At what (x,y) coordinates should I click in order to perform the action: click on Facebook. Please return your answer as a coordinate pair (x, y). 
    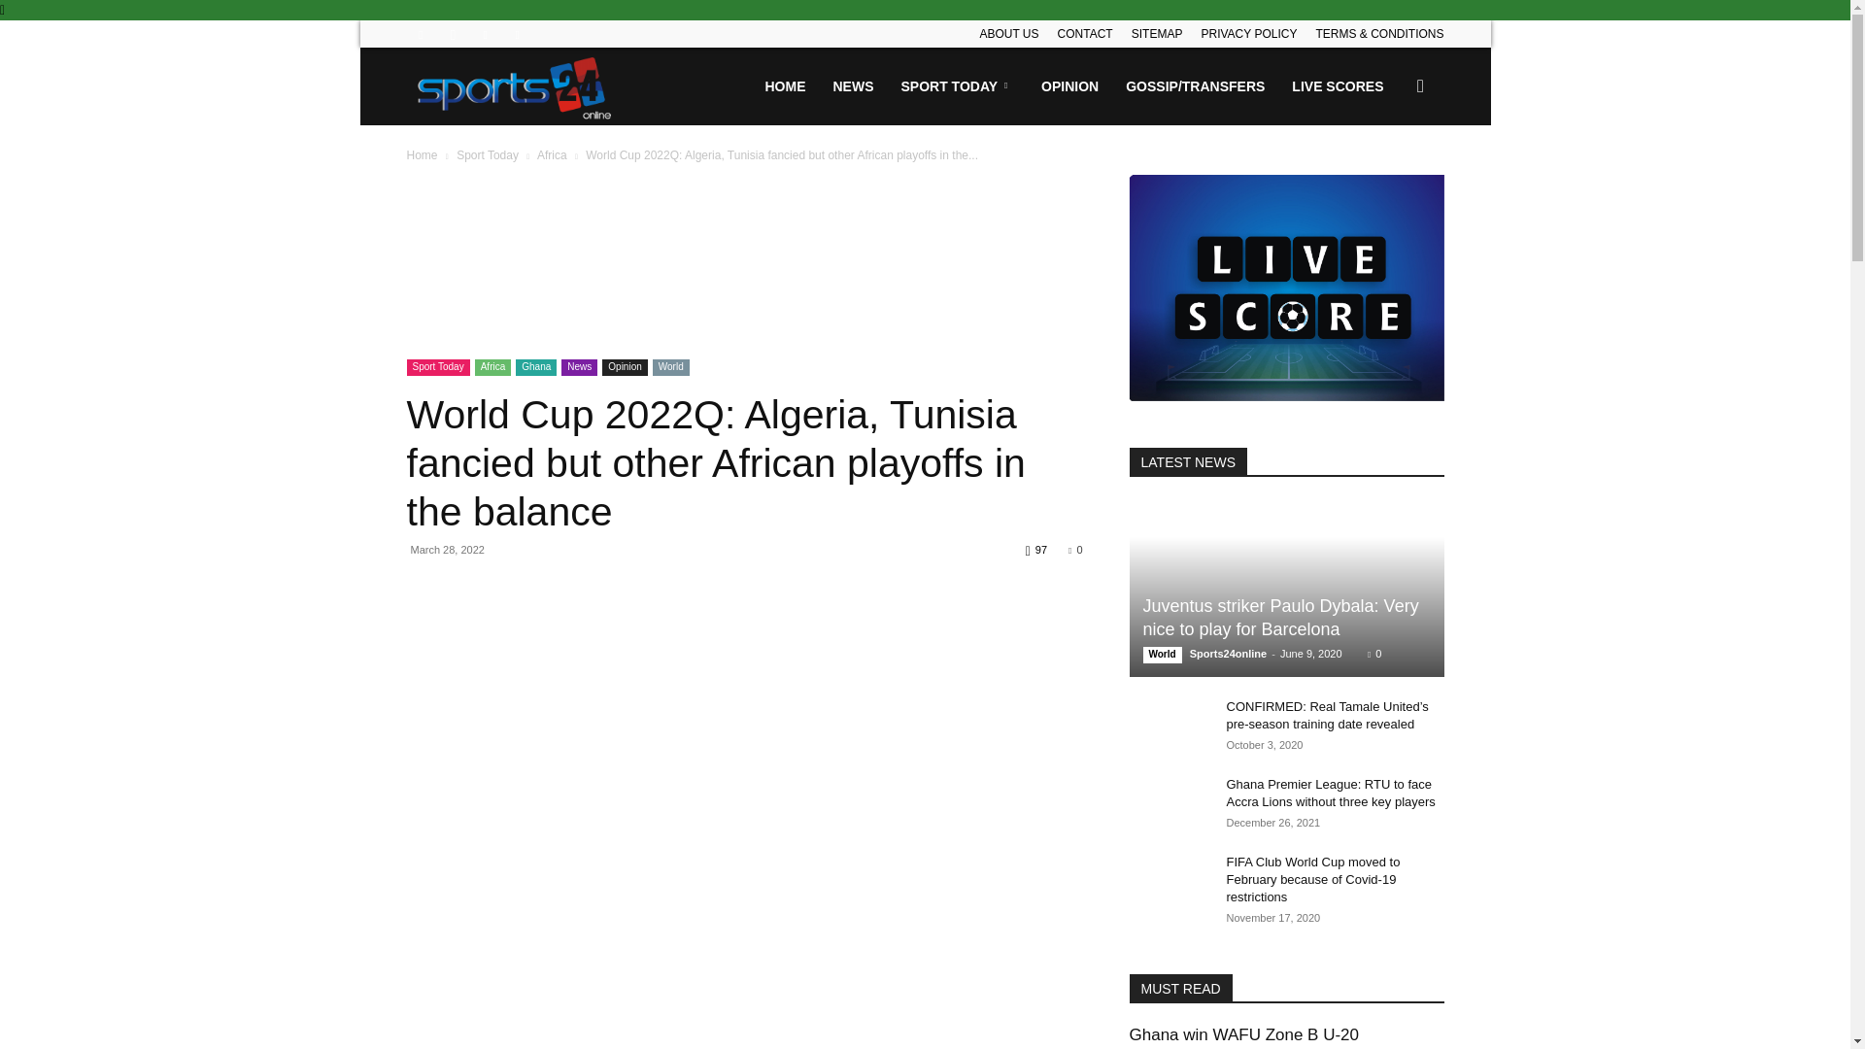
    Looking at the image, I should click on (420, 33).